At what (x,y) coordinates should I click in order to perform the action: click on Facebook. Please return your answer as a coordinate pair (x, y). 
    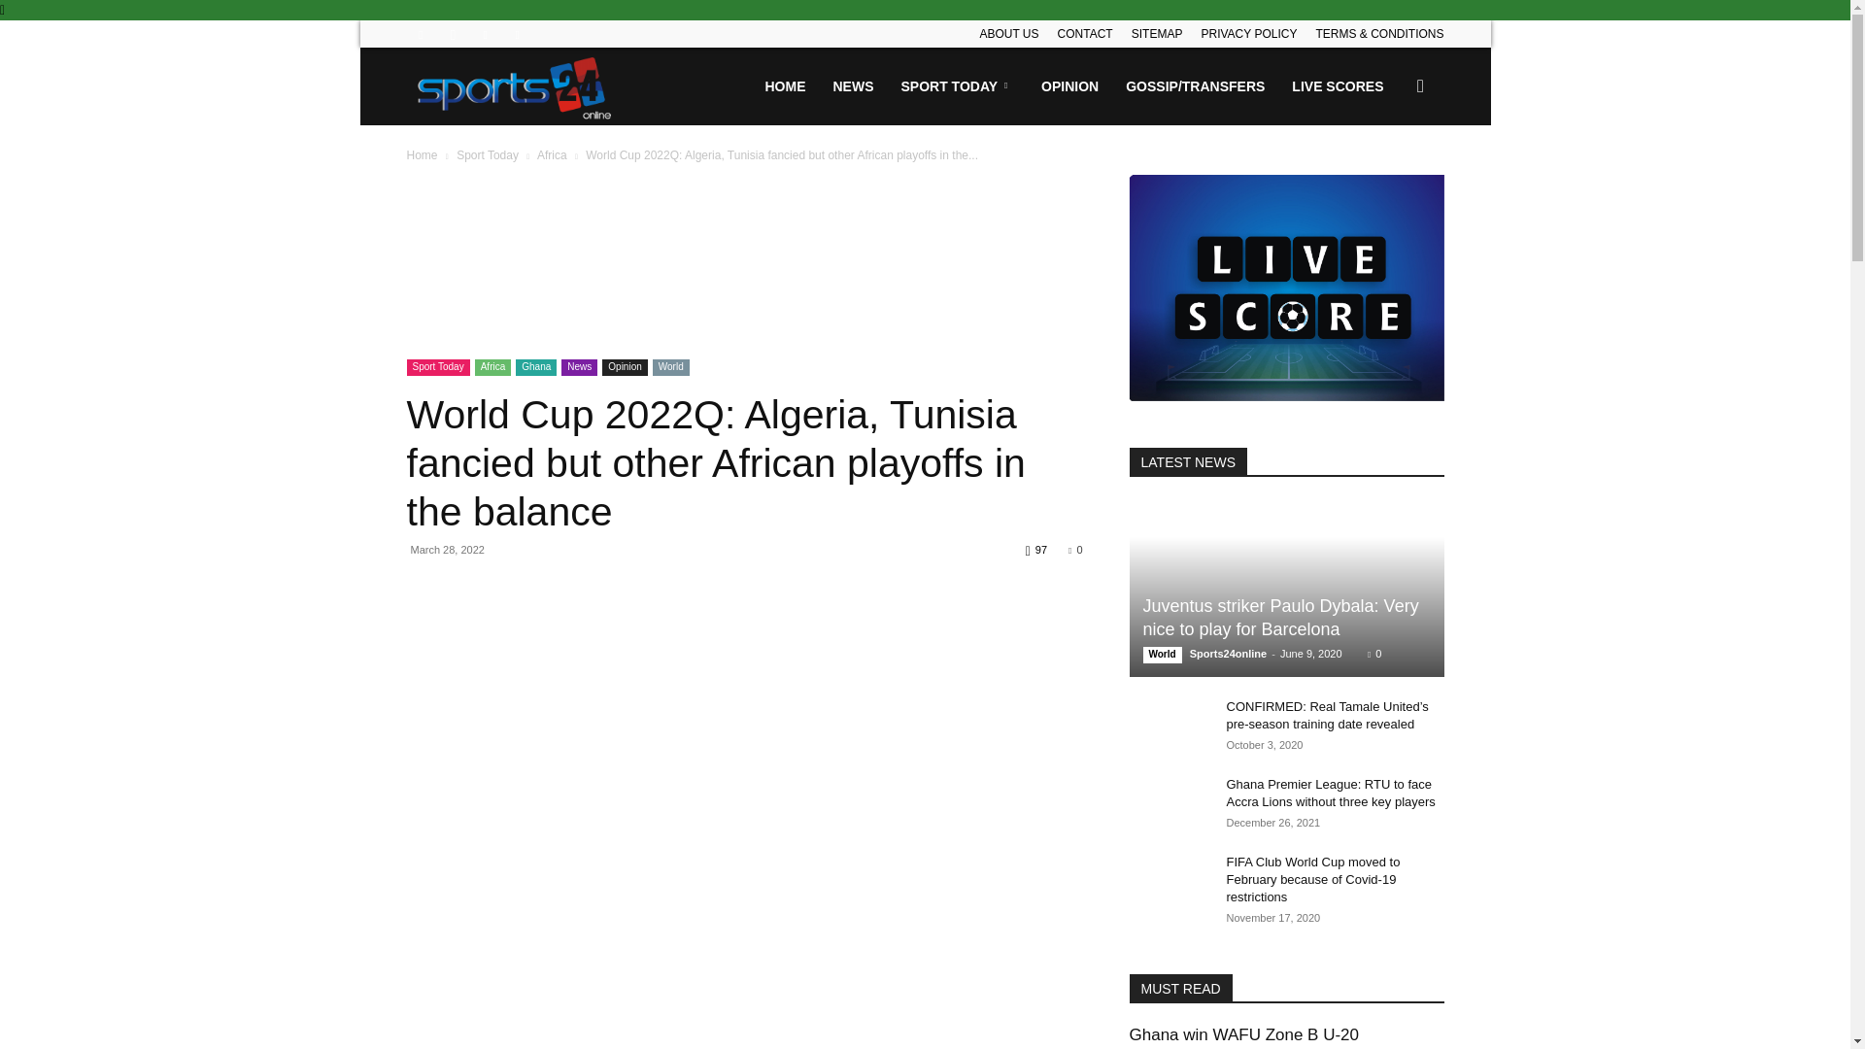
    Looking at the image, I should click on (420, 33).